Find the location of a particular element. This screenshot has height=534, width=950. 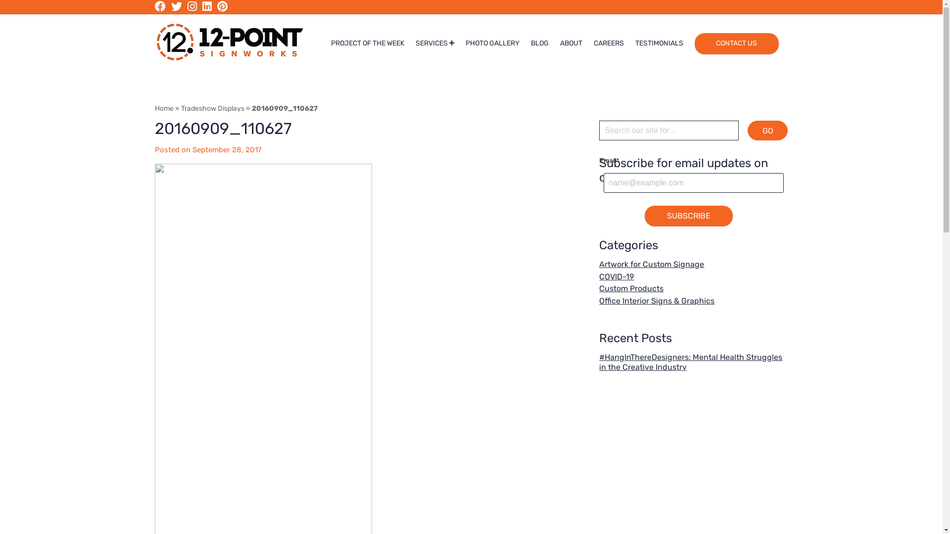

PHOTO GALLERY is located at coordinates (493, 44).